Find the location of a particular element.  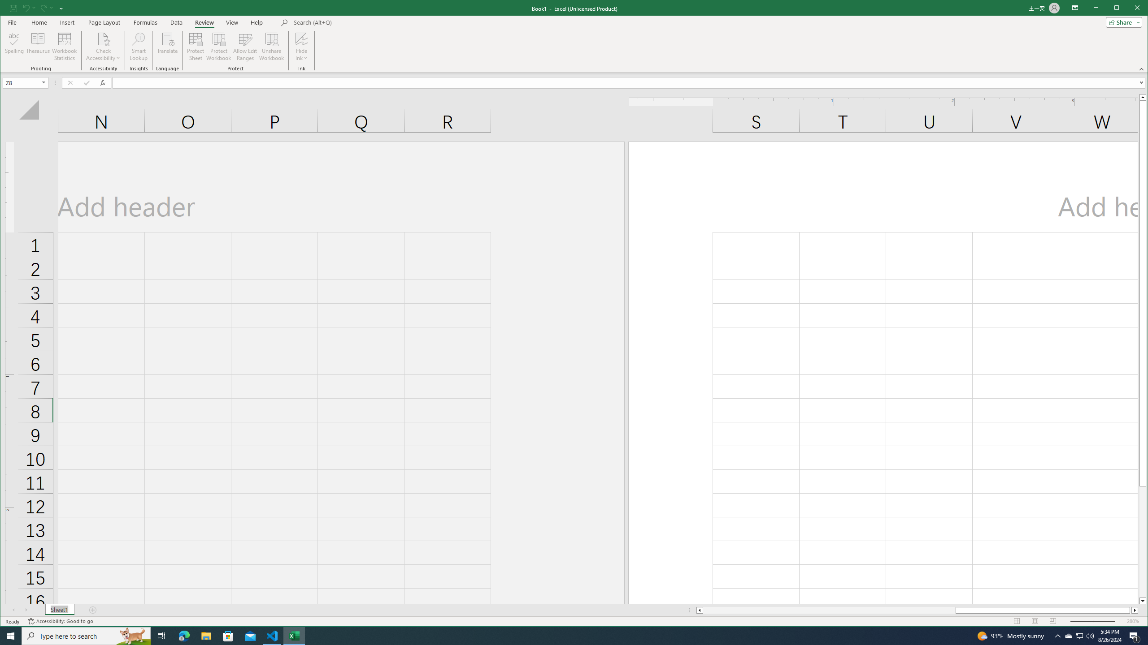

Protect Workbook... is located at coordinates (219, 47).